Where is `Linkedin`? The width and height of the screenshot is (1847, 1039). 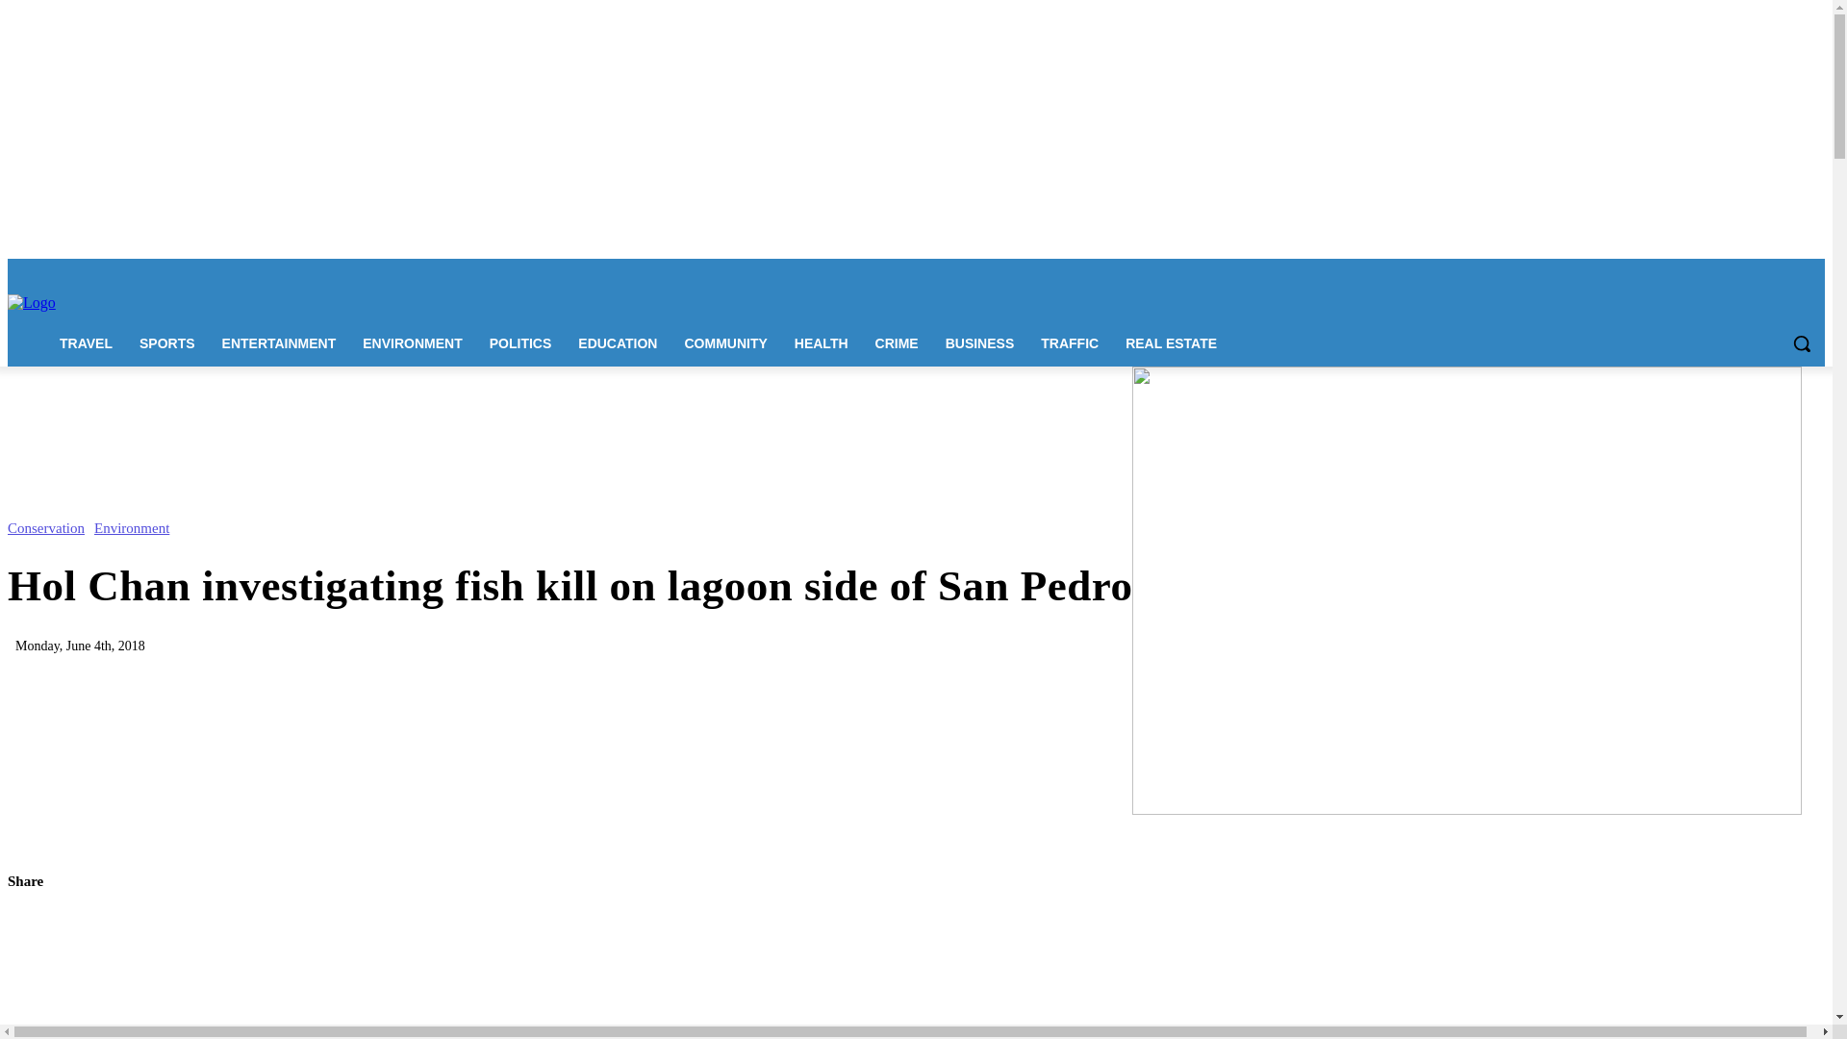 Linkedin is located at coordinates (1733, 272).